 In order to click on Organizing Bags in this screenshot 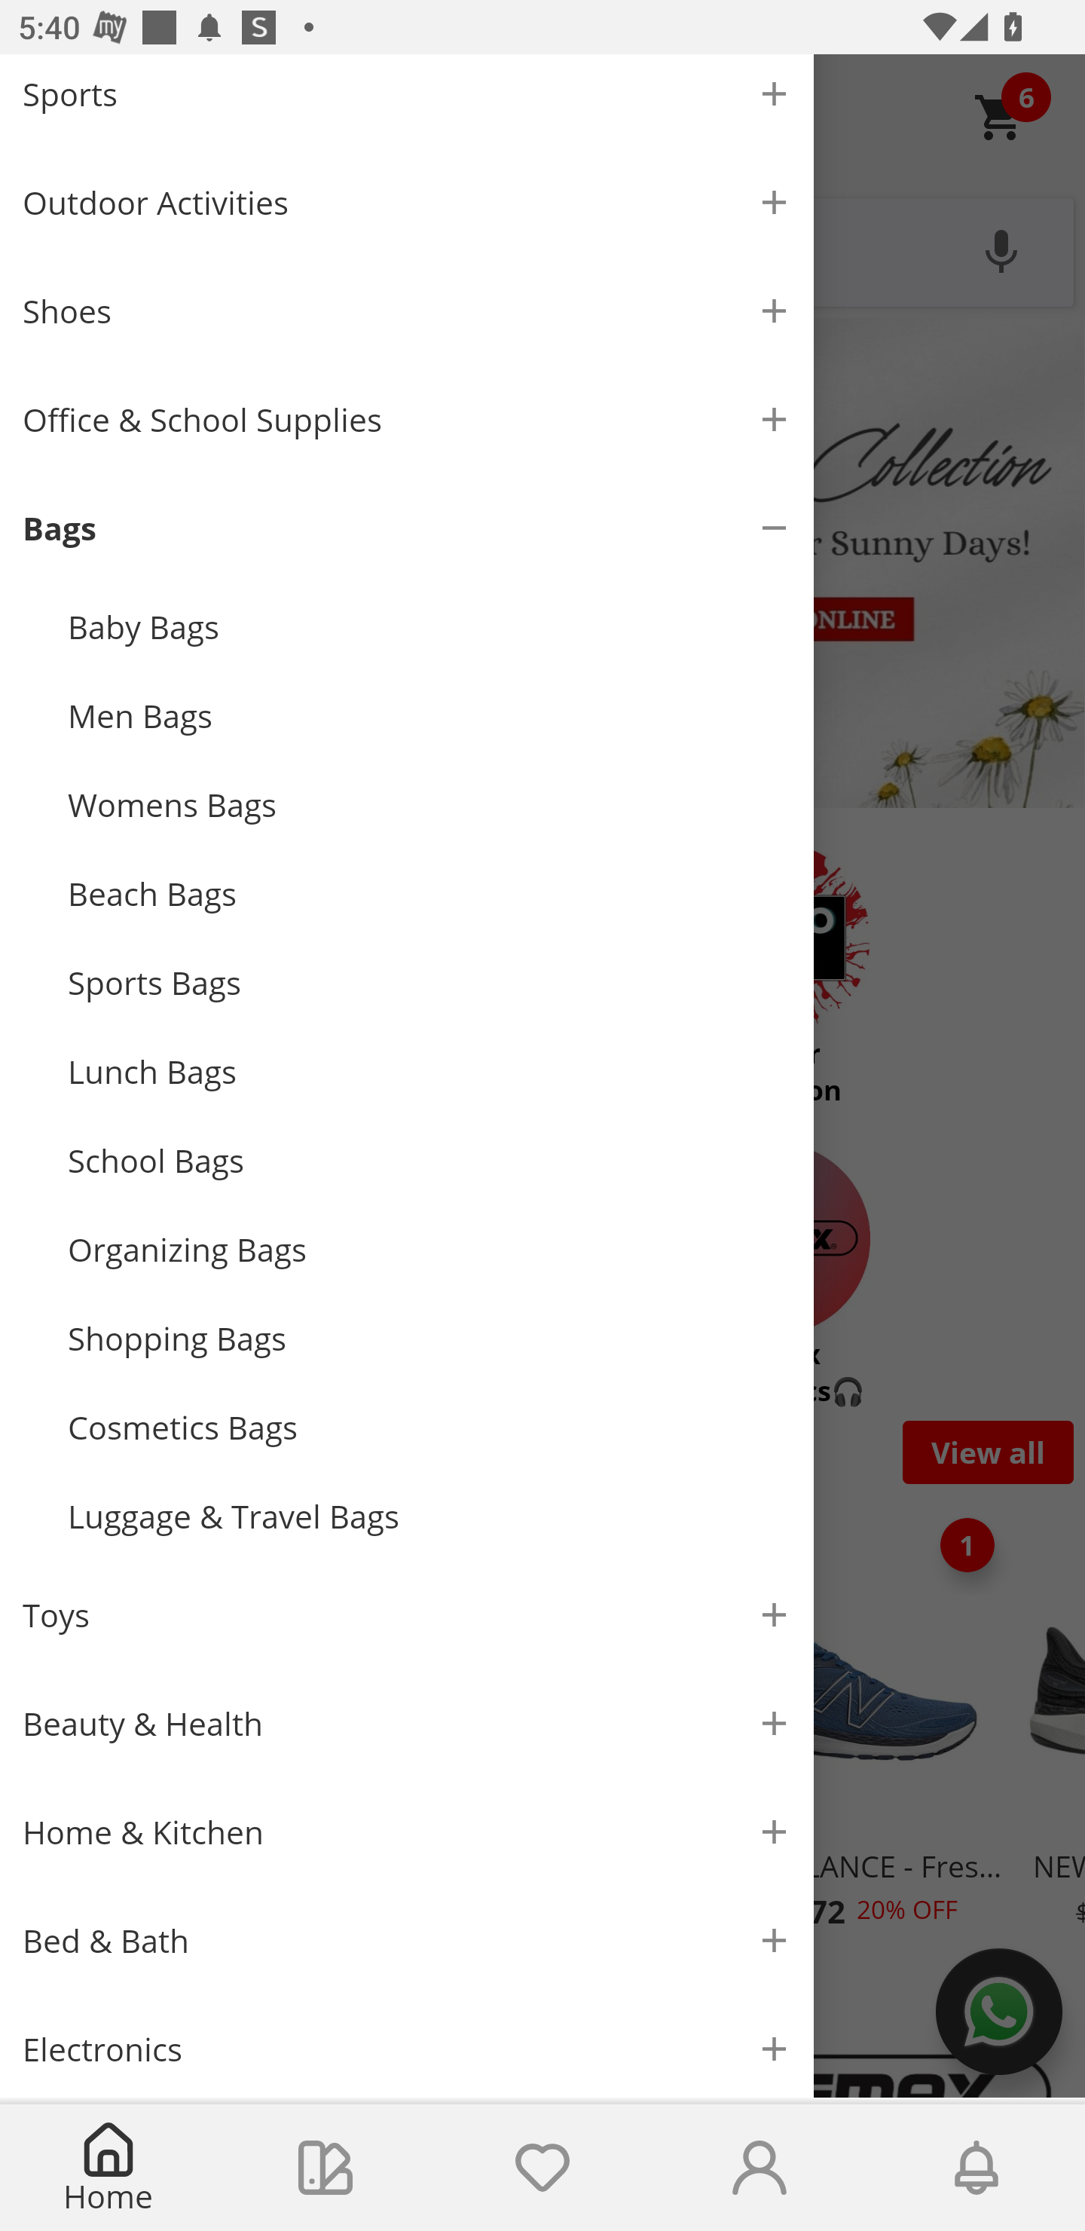, I will do `click(429, 1249)`.